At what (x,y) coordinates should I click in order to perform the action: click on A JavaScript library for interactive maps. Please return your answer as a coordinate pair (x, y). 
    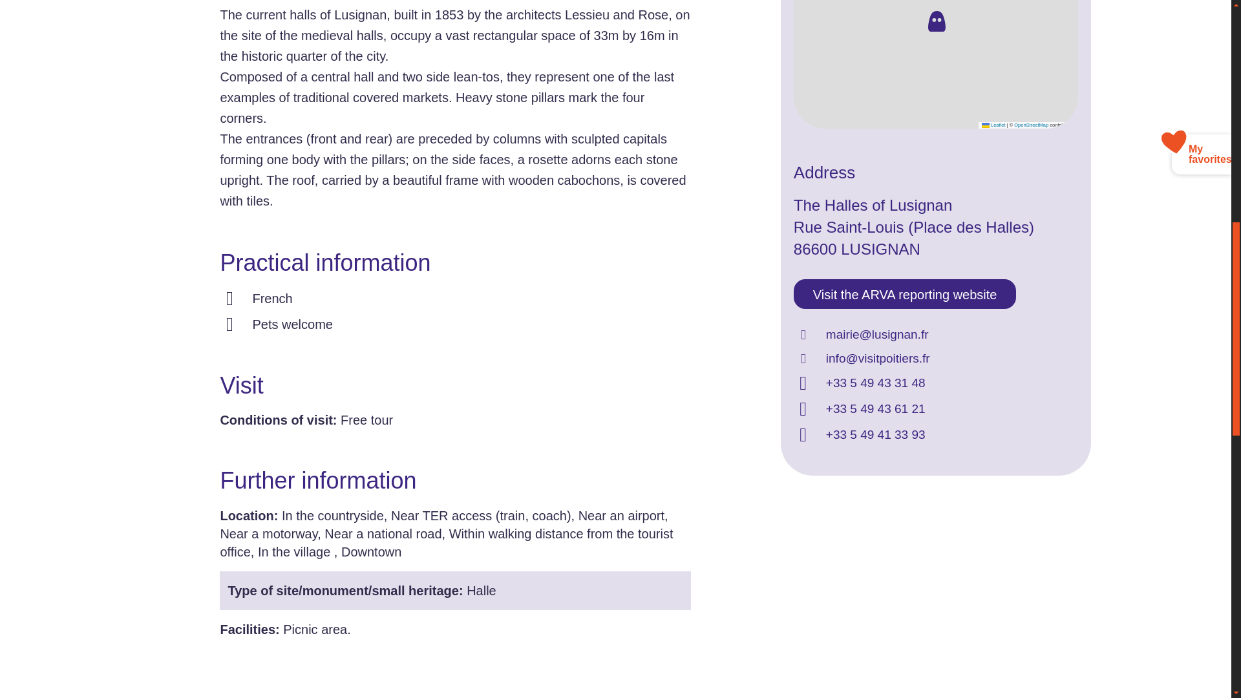
    Looking at the image, I should click on (993, 124).